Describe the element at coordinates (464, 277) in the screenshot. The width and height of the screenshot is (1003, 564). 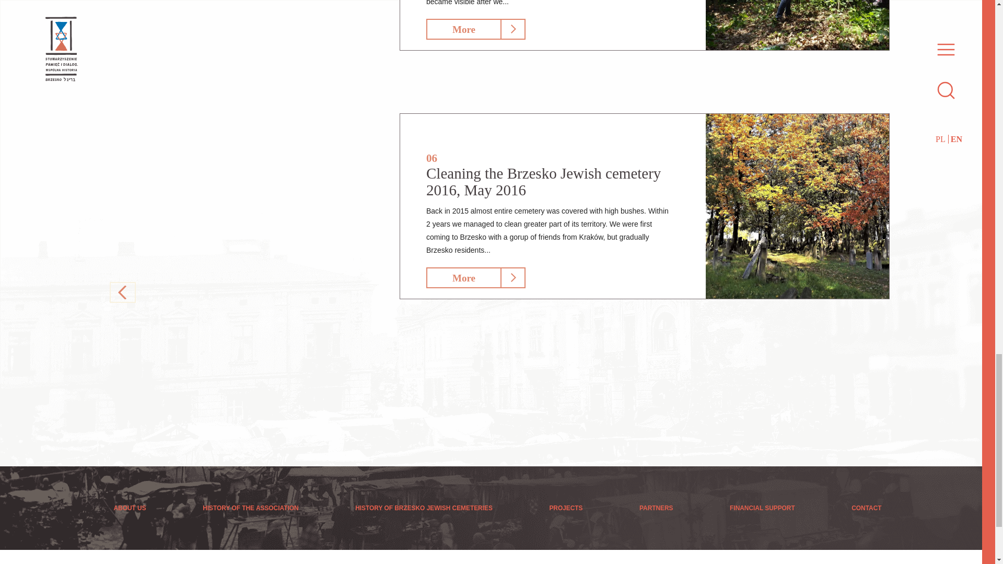
I see `More` at that location.